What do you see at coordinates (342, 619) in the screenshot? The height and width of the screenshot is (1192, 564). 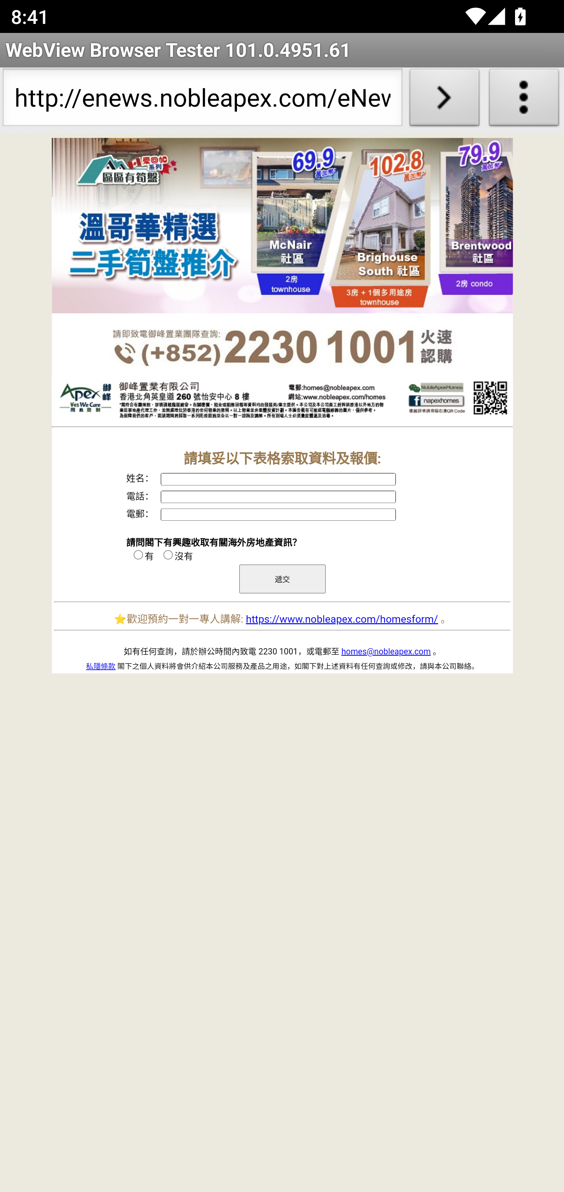 I see `https://www.nobleapex.com/homesform/` at bounding box center [342, 619].